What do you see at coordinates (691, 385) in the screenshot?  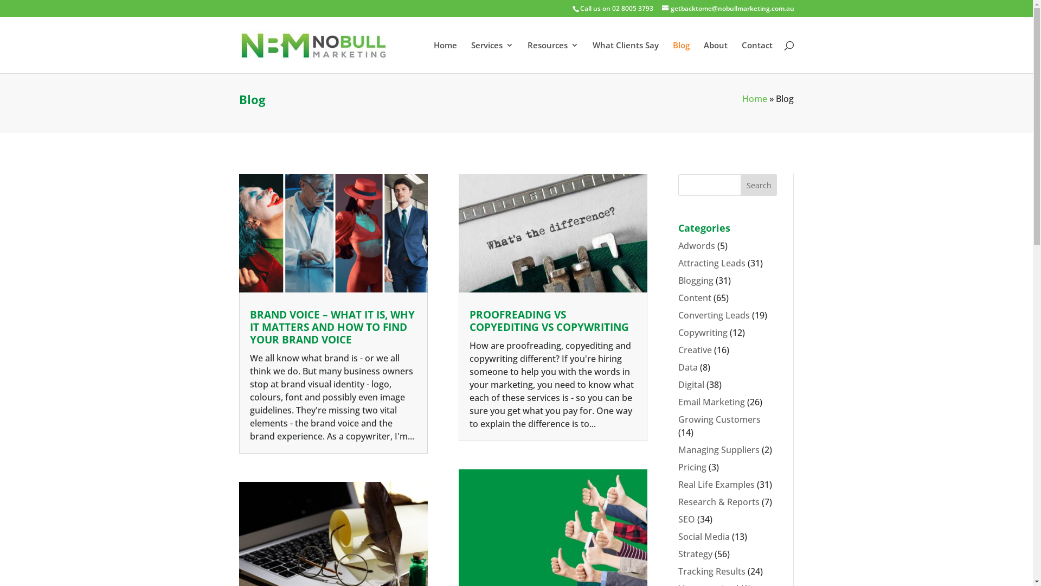 I see `Digital` at bounding box center [691, 385].